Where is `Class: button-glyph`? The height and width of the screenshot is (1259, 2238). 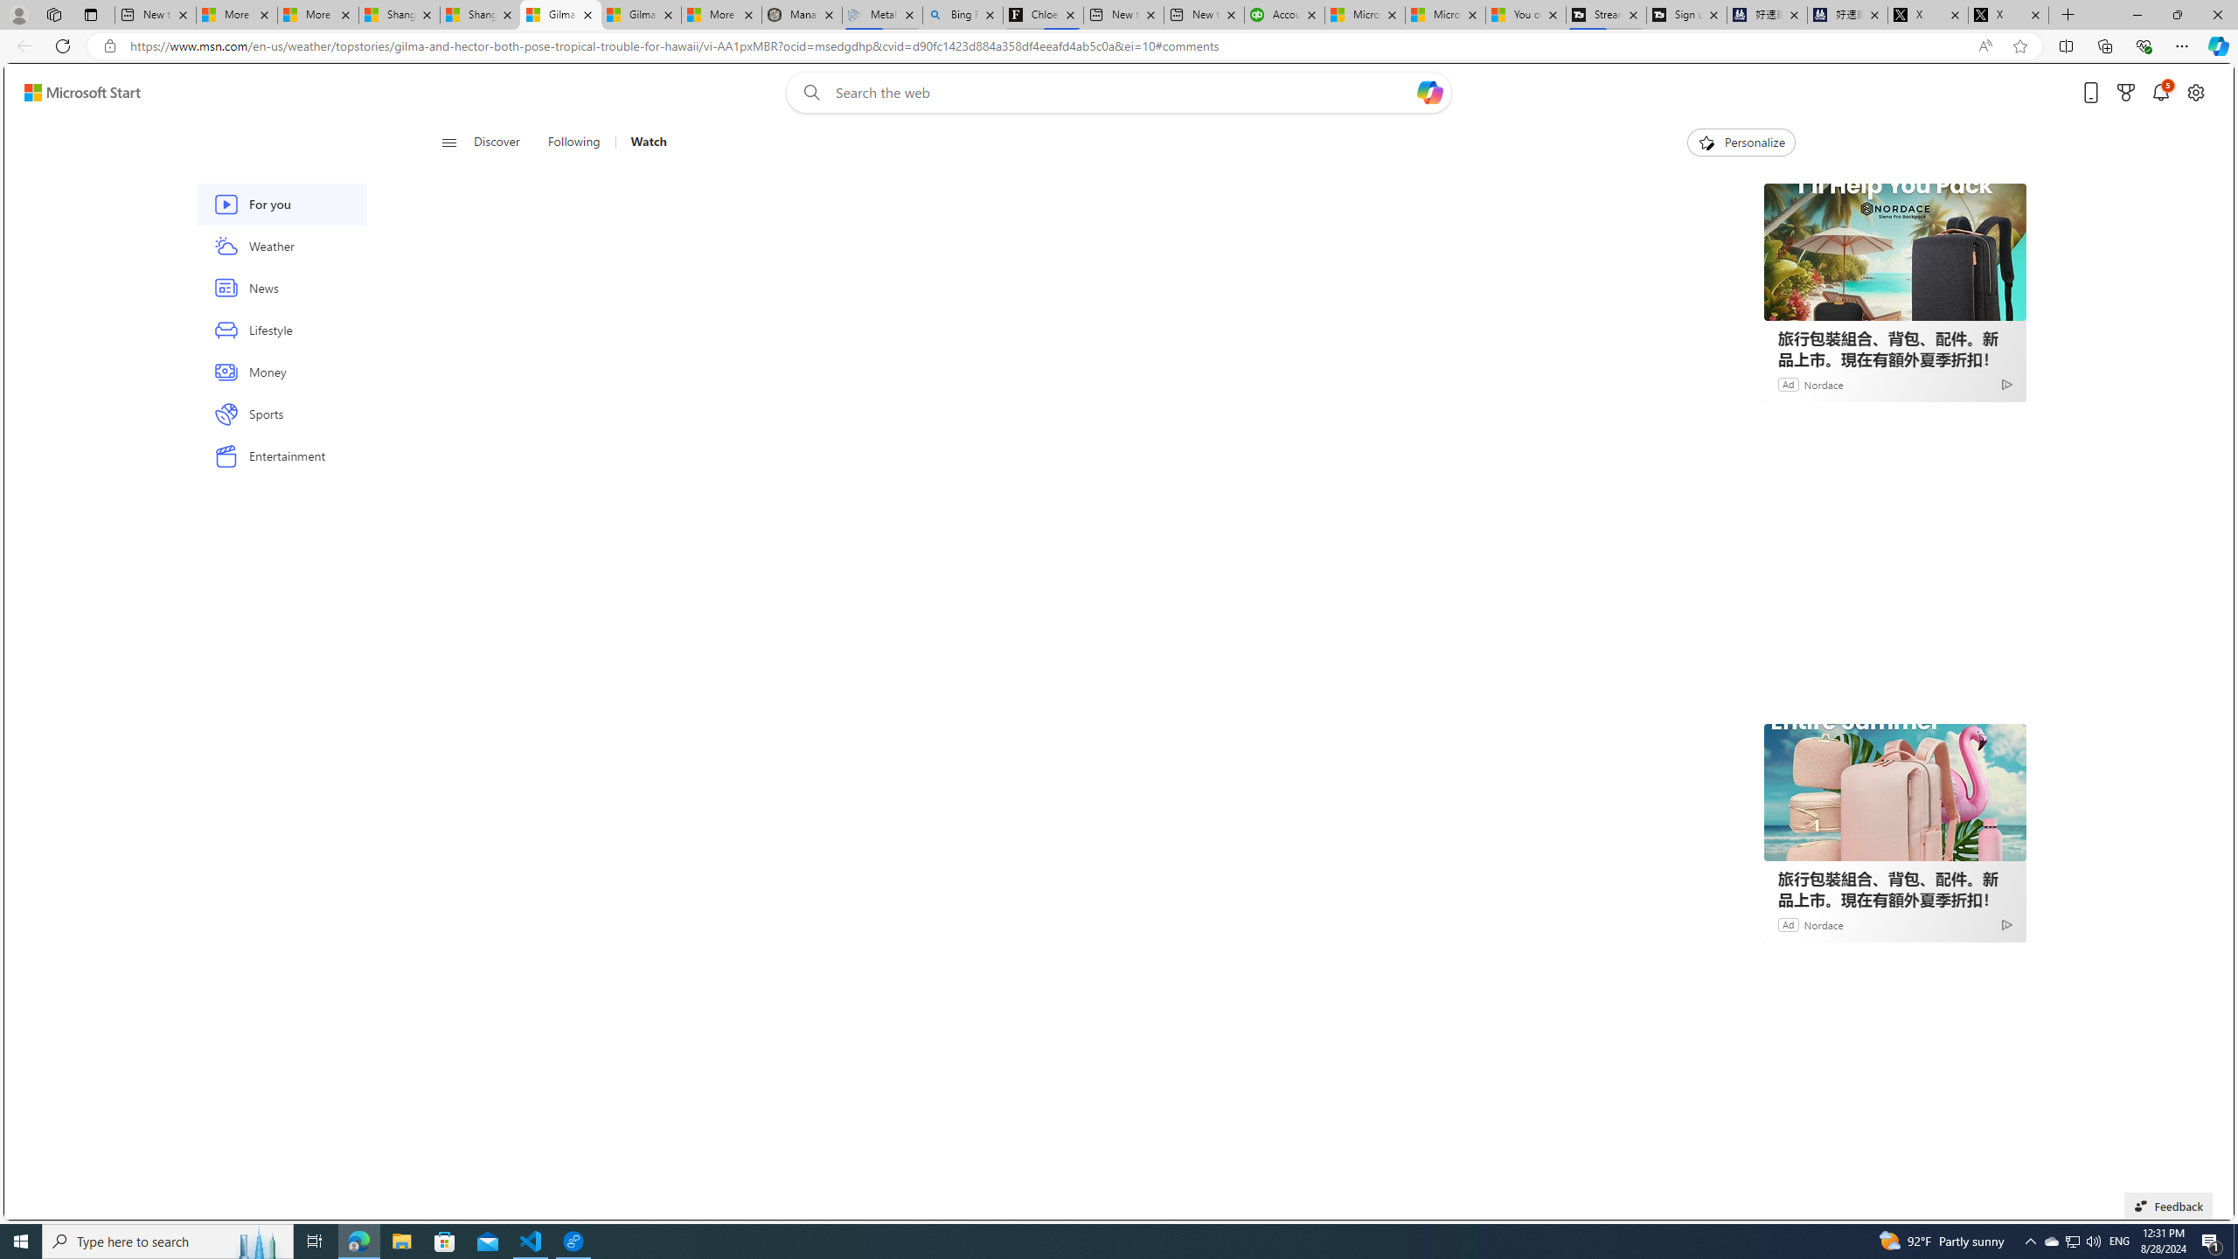 Class: button-glyph is located at coordinates (449, 143).